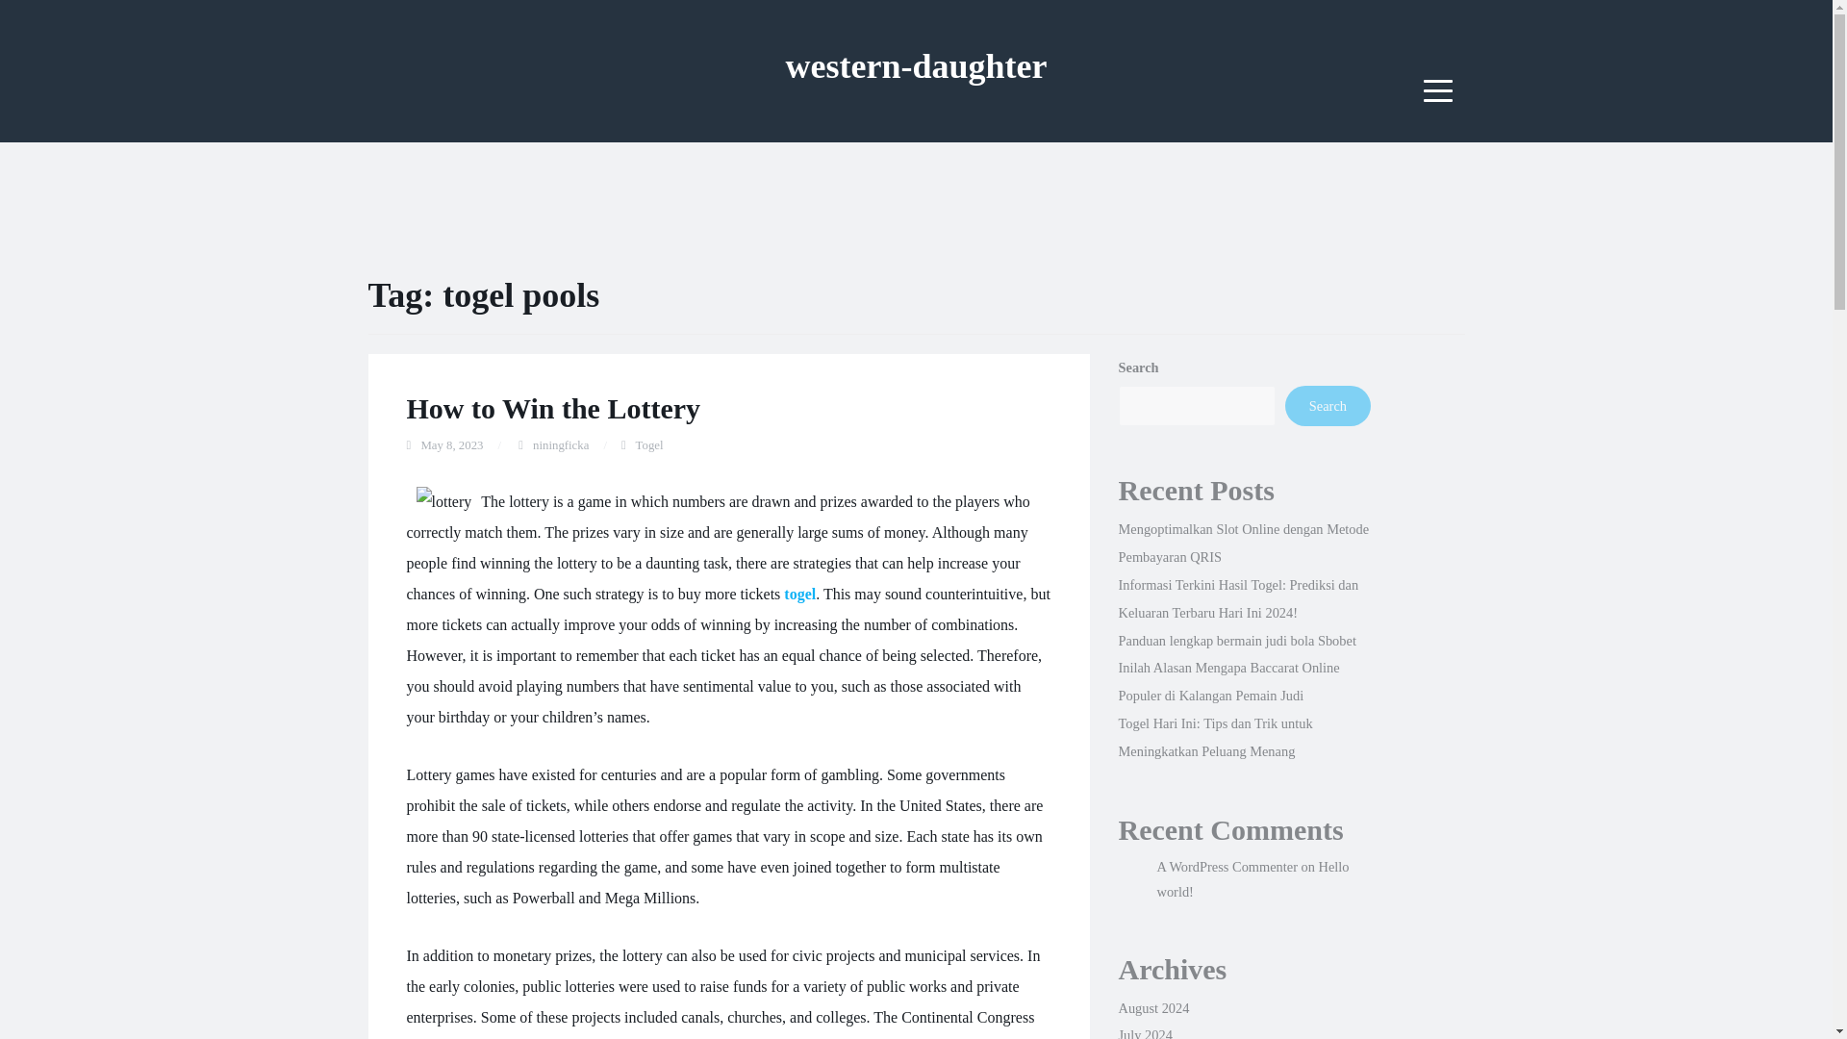 The height and width of the screenshot is (1039, 1847). Describe the element at coordinates (552, 408) in the screenshot. I see `How to Win the Lottery` at that location.